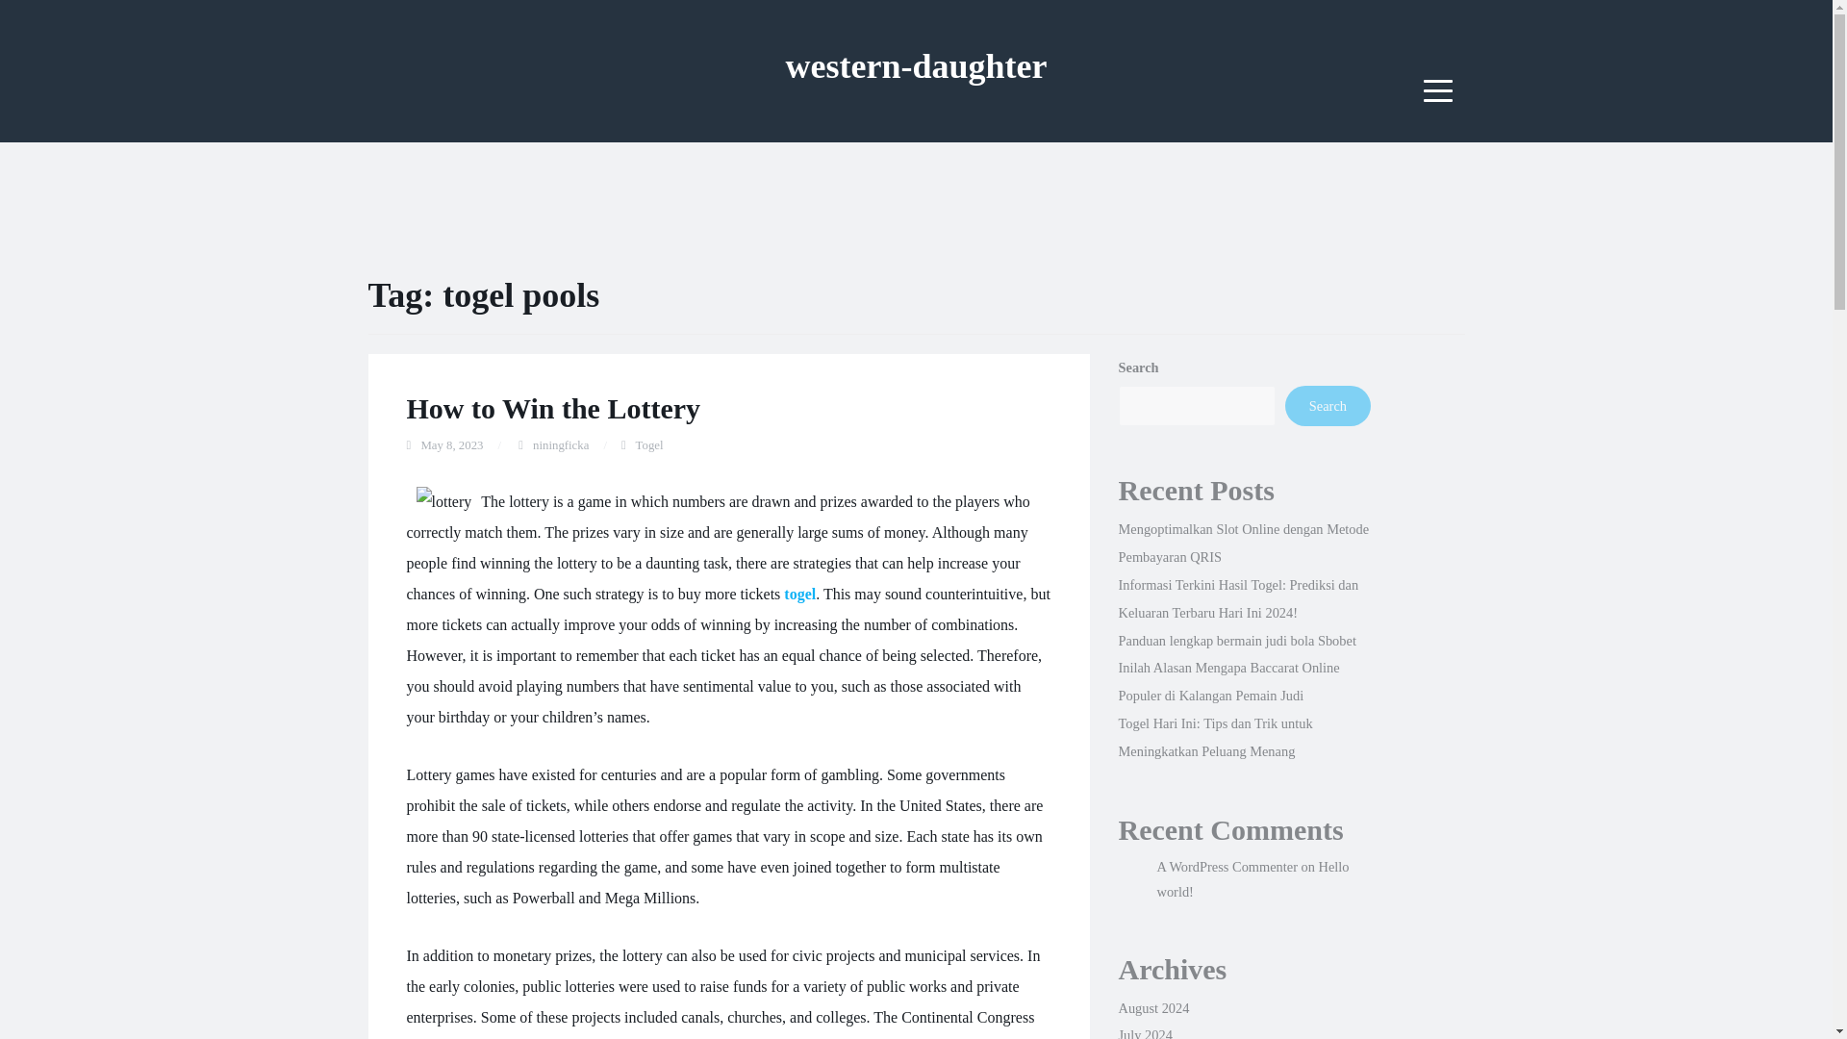 The height and width of the screenshot is (1039, 1847). Describe the element at coordinates (552, 408) in the screenshot. I see `How to Win the Lottery` at that location.